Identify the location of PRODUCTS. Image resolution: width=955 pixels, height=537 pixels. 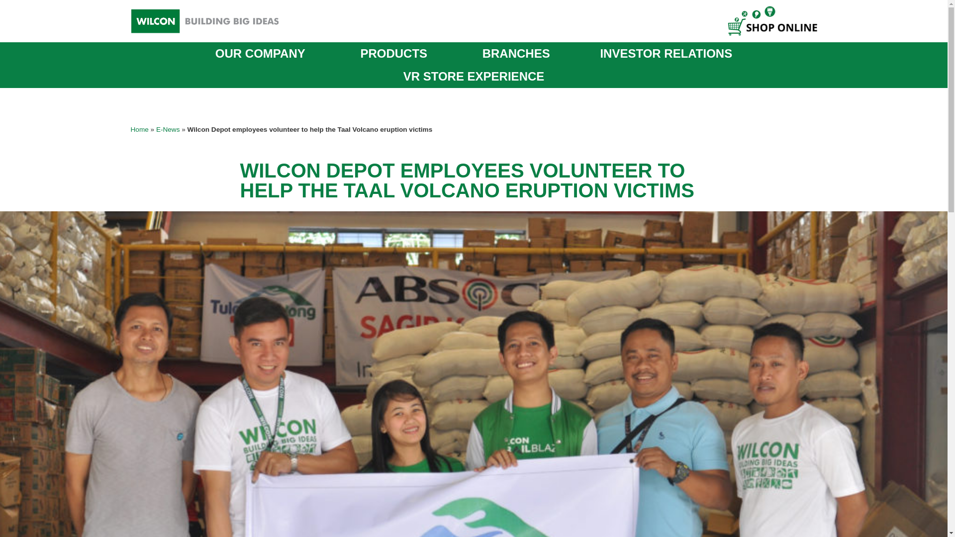
(396, 54).